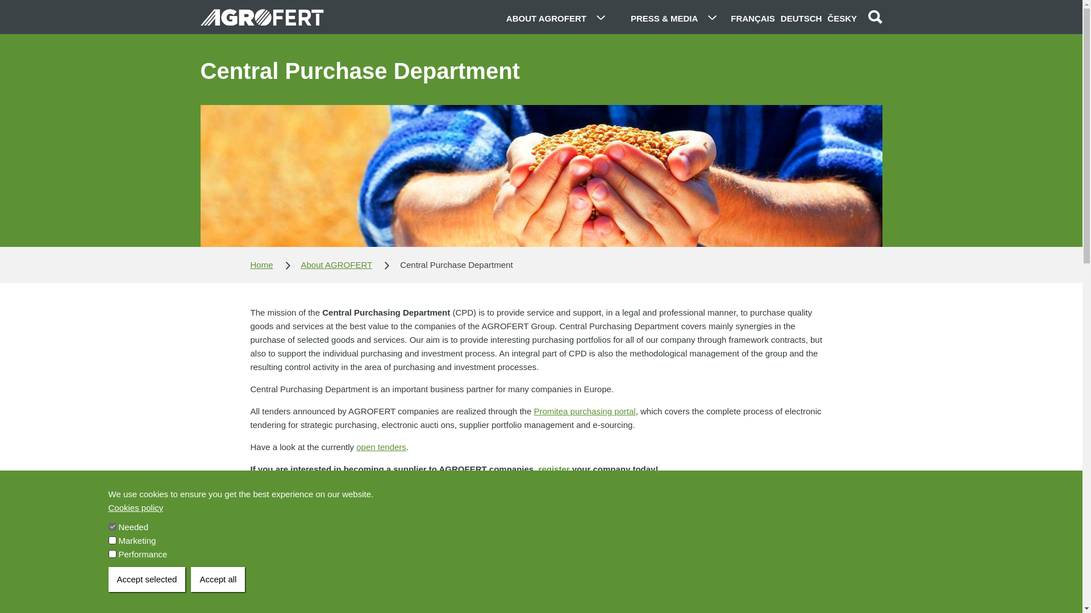 Image resolution: width=1091 pixels, height=613 pixels. I want to click on Accept selected, so click(147, 580).